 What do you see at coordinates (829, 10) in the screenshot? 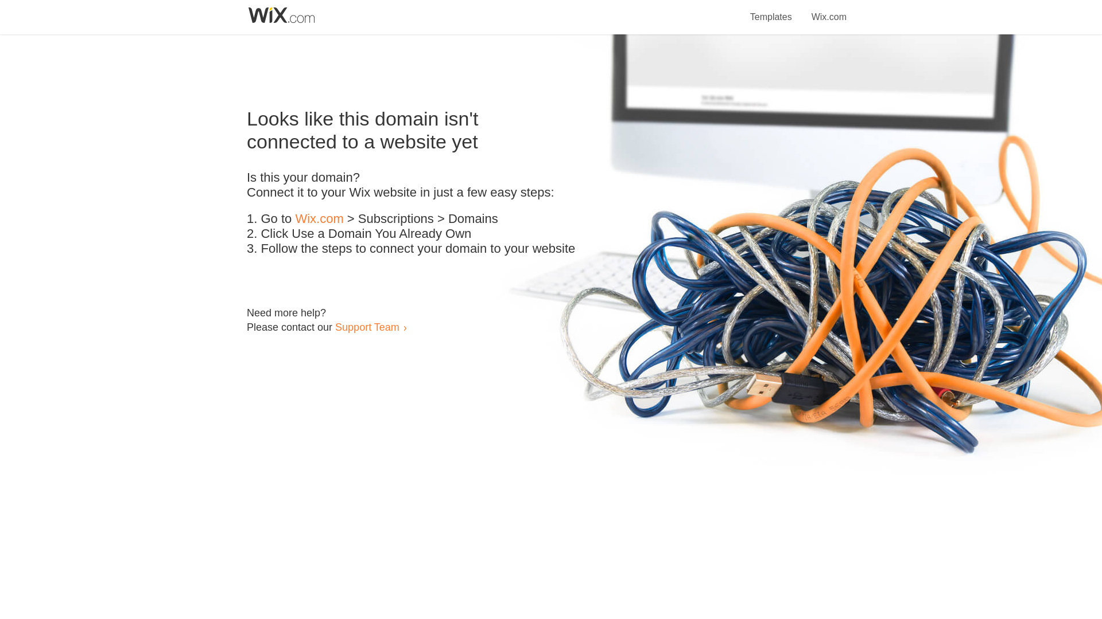
I see `Wix.com` at bounding box center [829, 10].